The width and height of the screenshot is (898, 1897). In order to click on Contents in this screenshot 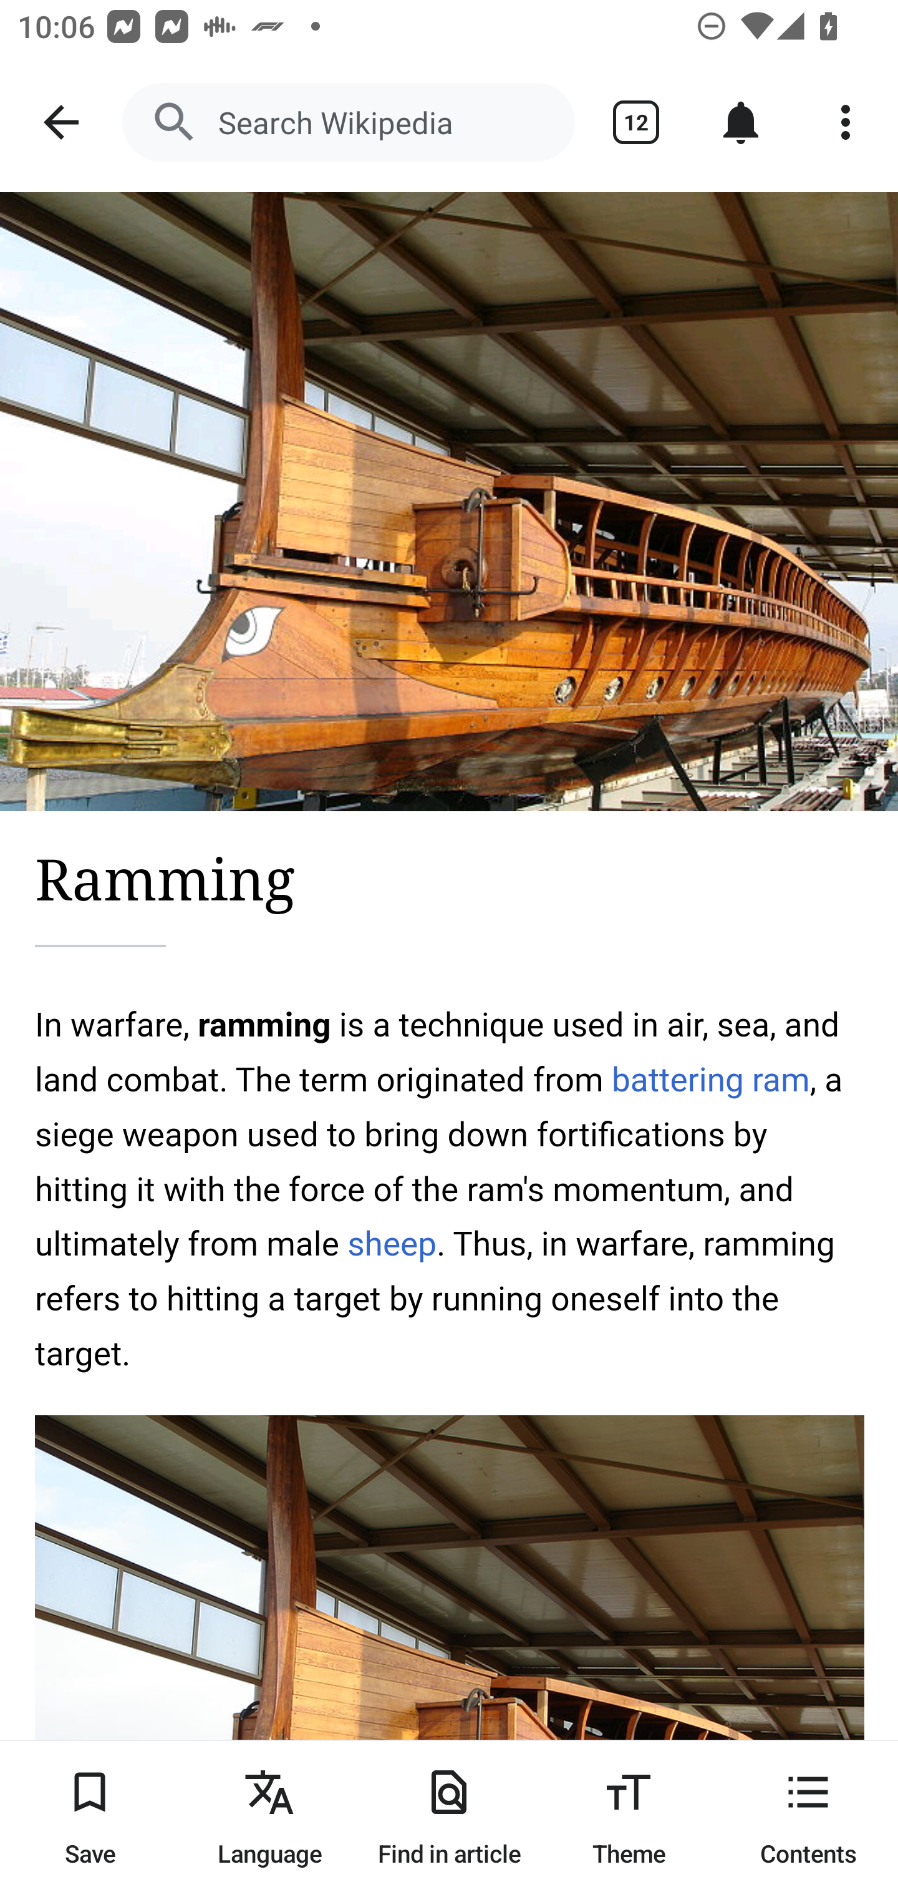, I will do `click(808, 1818)`.